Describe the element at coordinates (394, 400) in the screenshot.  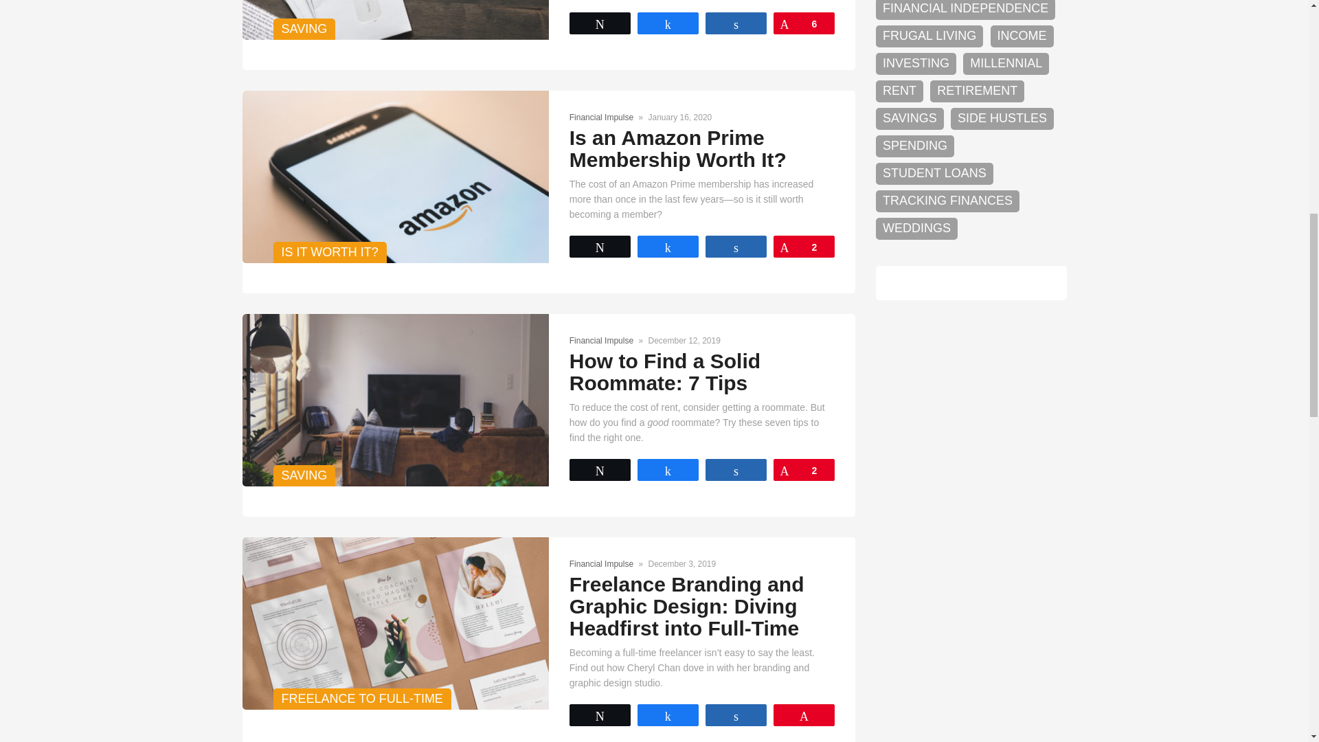
I see `SAVING` at that location.